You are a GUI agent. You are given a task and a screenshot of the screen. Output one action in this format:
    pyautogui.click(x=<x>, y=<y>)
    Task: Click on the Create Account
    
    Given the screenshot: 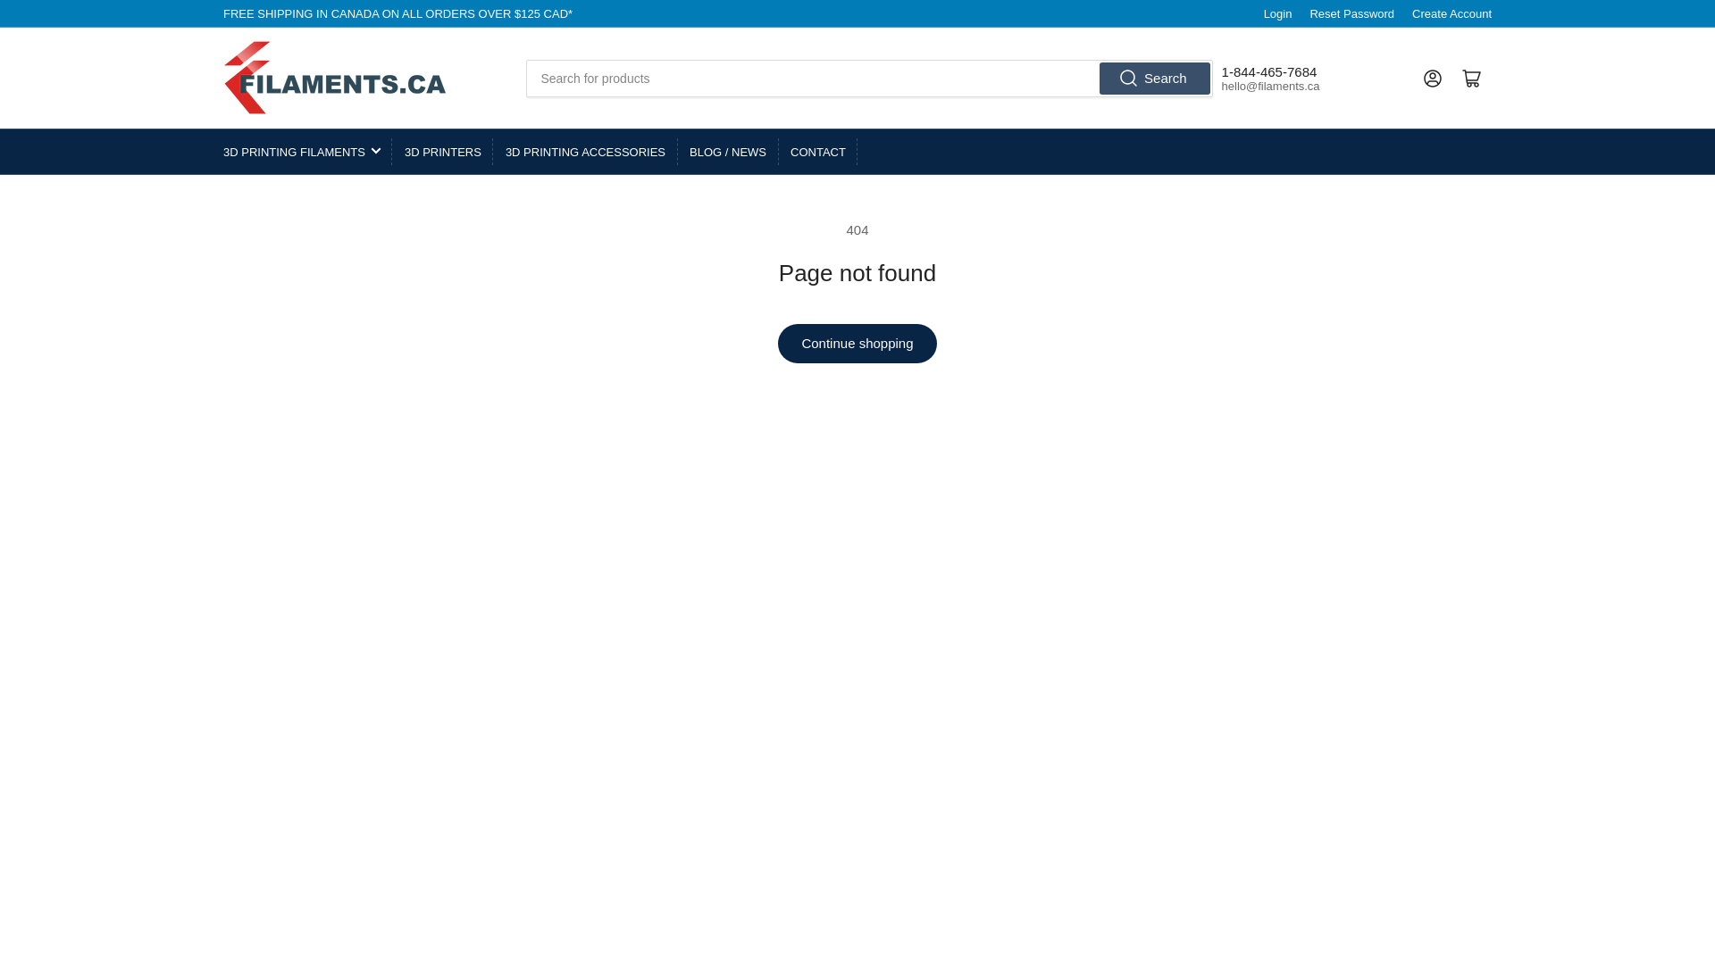 What is the action you would take?
    pyautogui.click(x=1451, y=12)
    